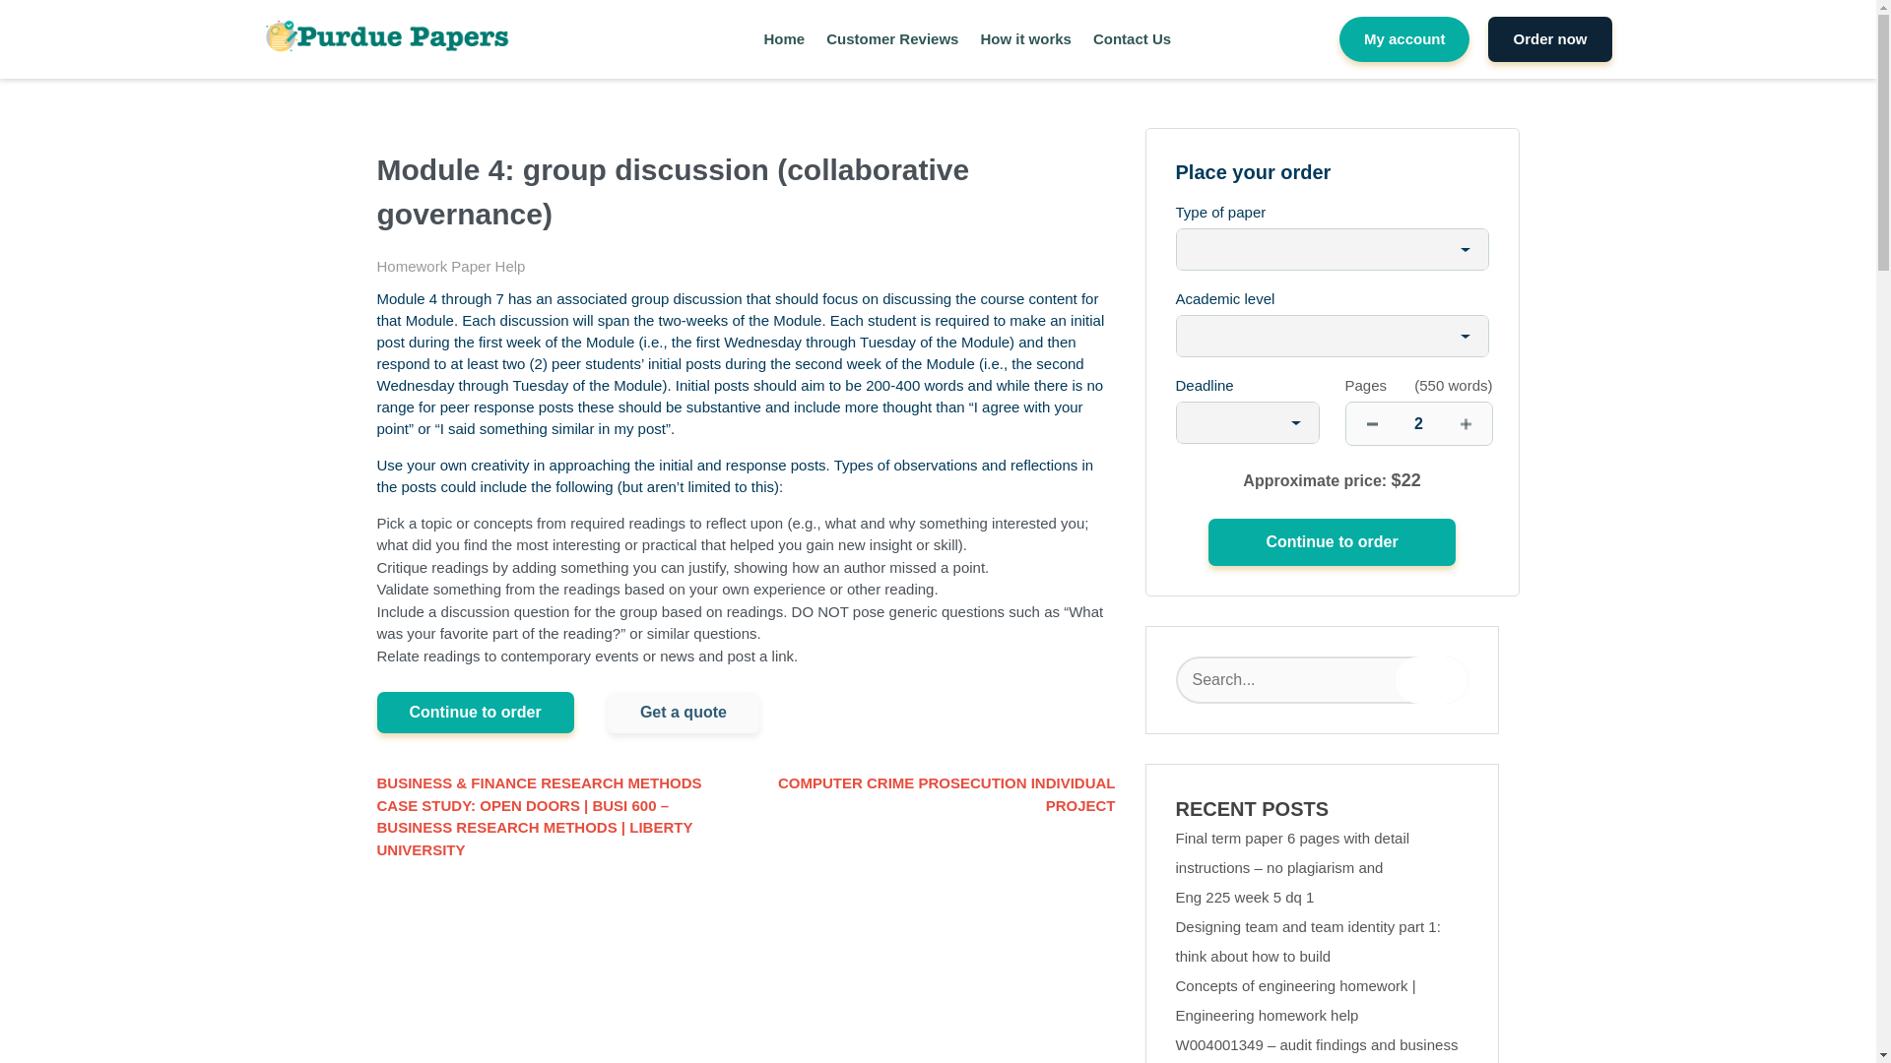  Describe the element at coordinates (1432, 679) in the screenshot. I see `Search` at that location.